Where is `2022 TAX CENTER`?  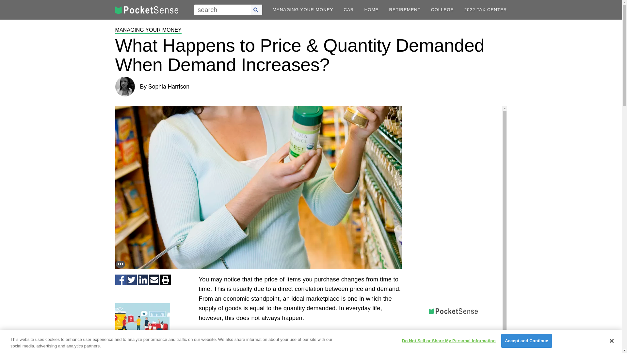 2022 TAX CENTER is located at coordinates (486, 9).